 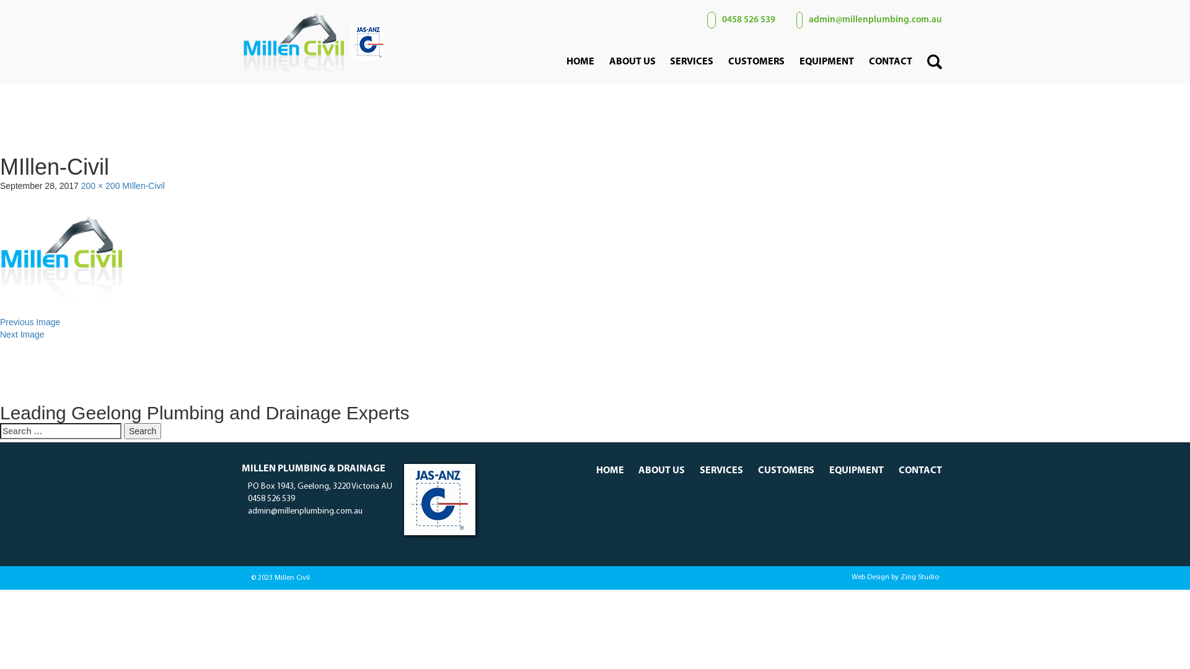 I want to click on HOME, so click(x=580, y=62).